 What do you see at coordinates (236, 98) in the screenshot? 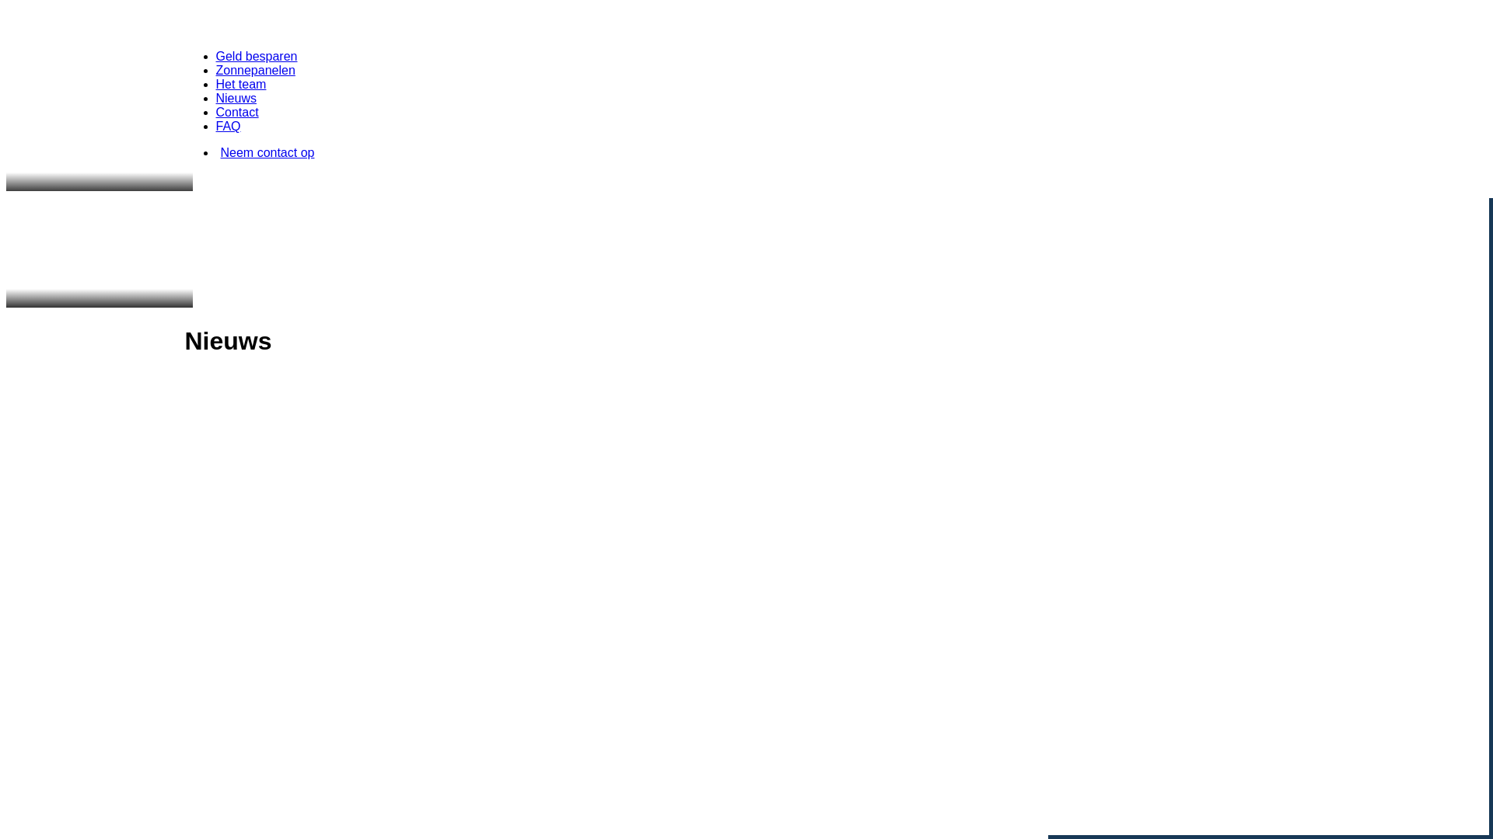
I see `Nieuws` at bounding box center [236, 98].